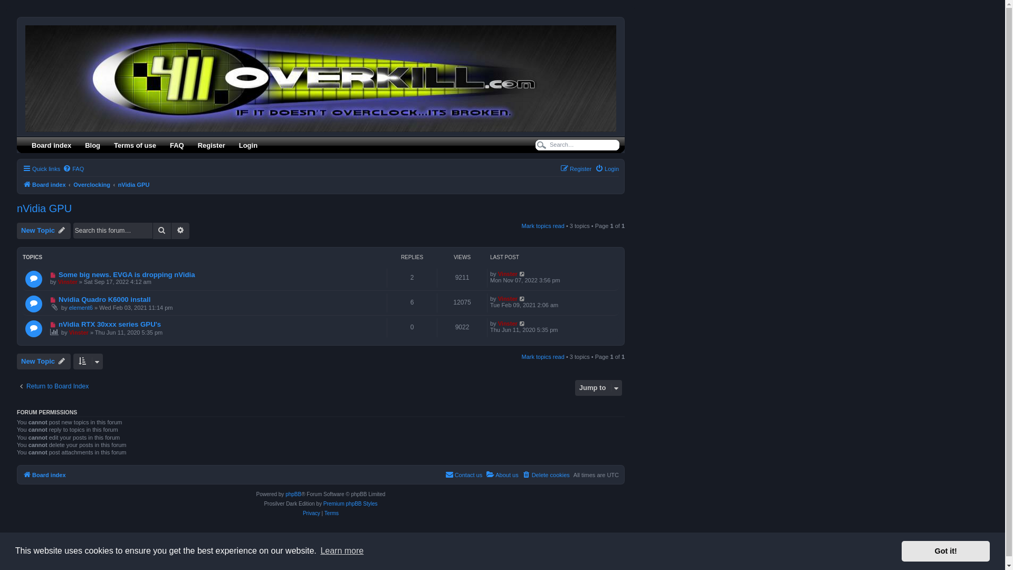  I want to click on Mark topics read, so click(543, 226).